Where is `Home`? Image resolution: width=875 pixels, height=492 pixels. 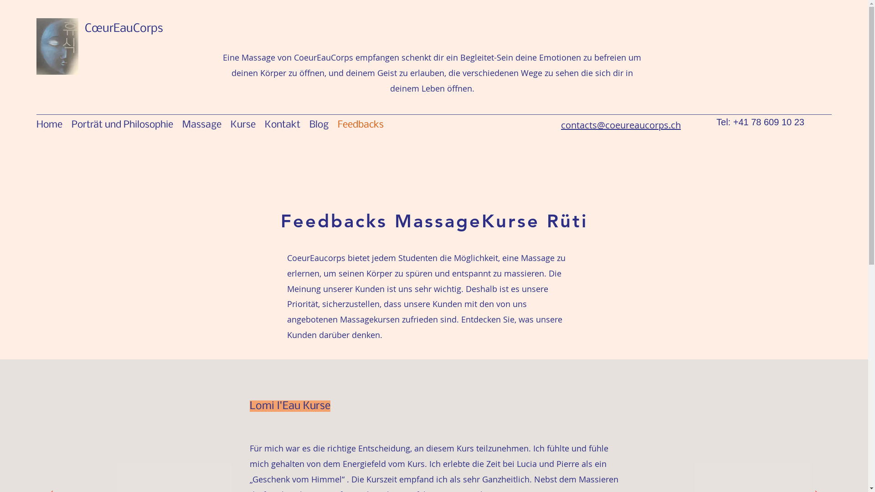 Home is located at coordinates (49, 125).